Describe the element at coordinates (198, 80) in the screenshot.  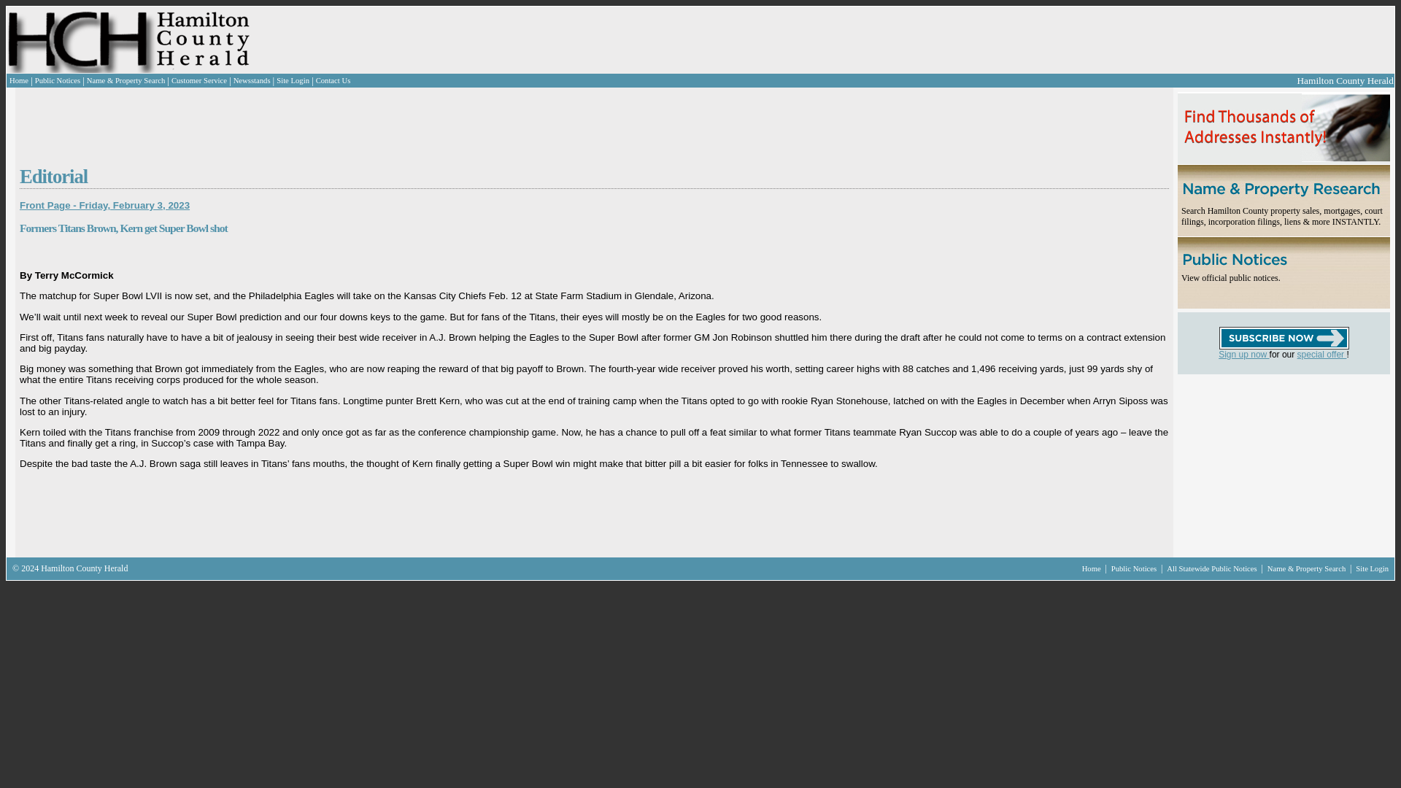
I see `Customer Service` at that location.